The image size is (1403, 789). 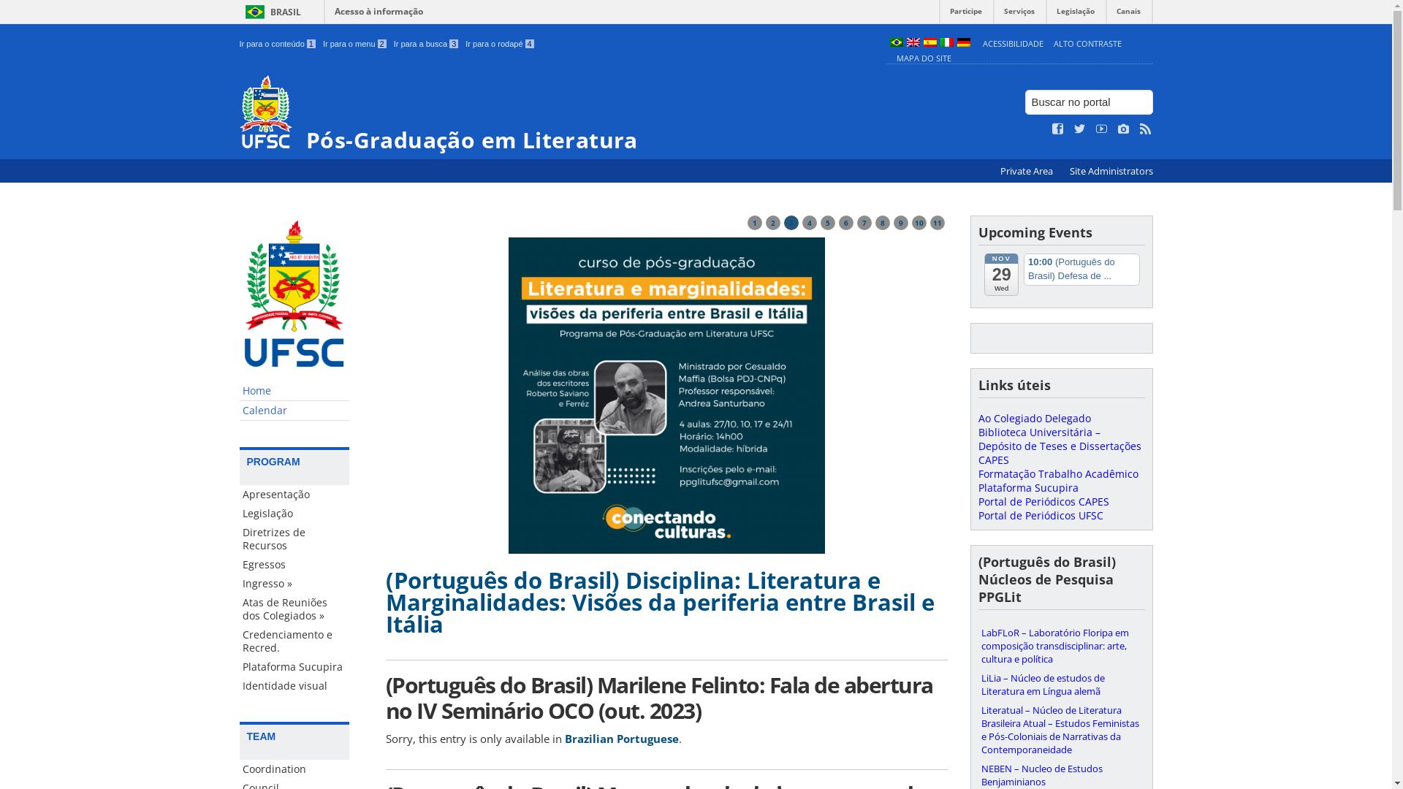 I want to click on Participe, so click(x=966, y=15).